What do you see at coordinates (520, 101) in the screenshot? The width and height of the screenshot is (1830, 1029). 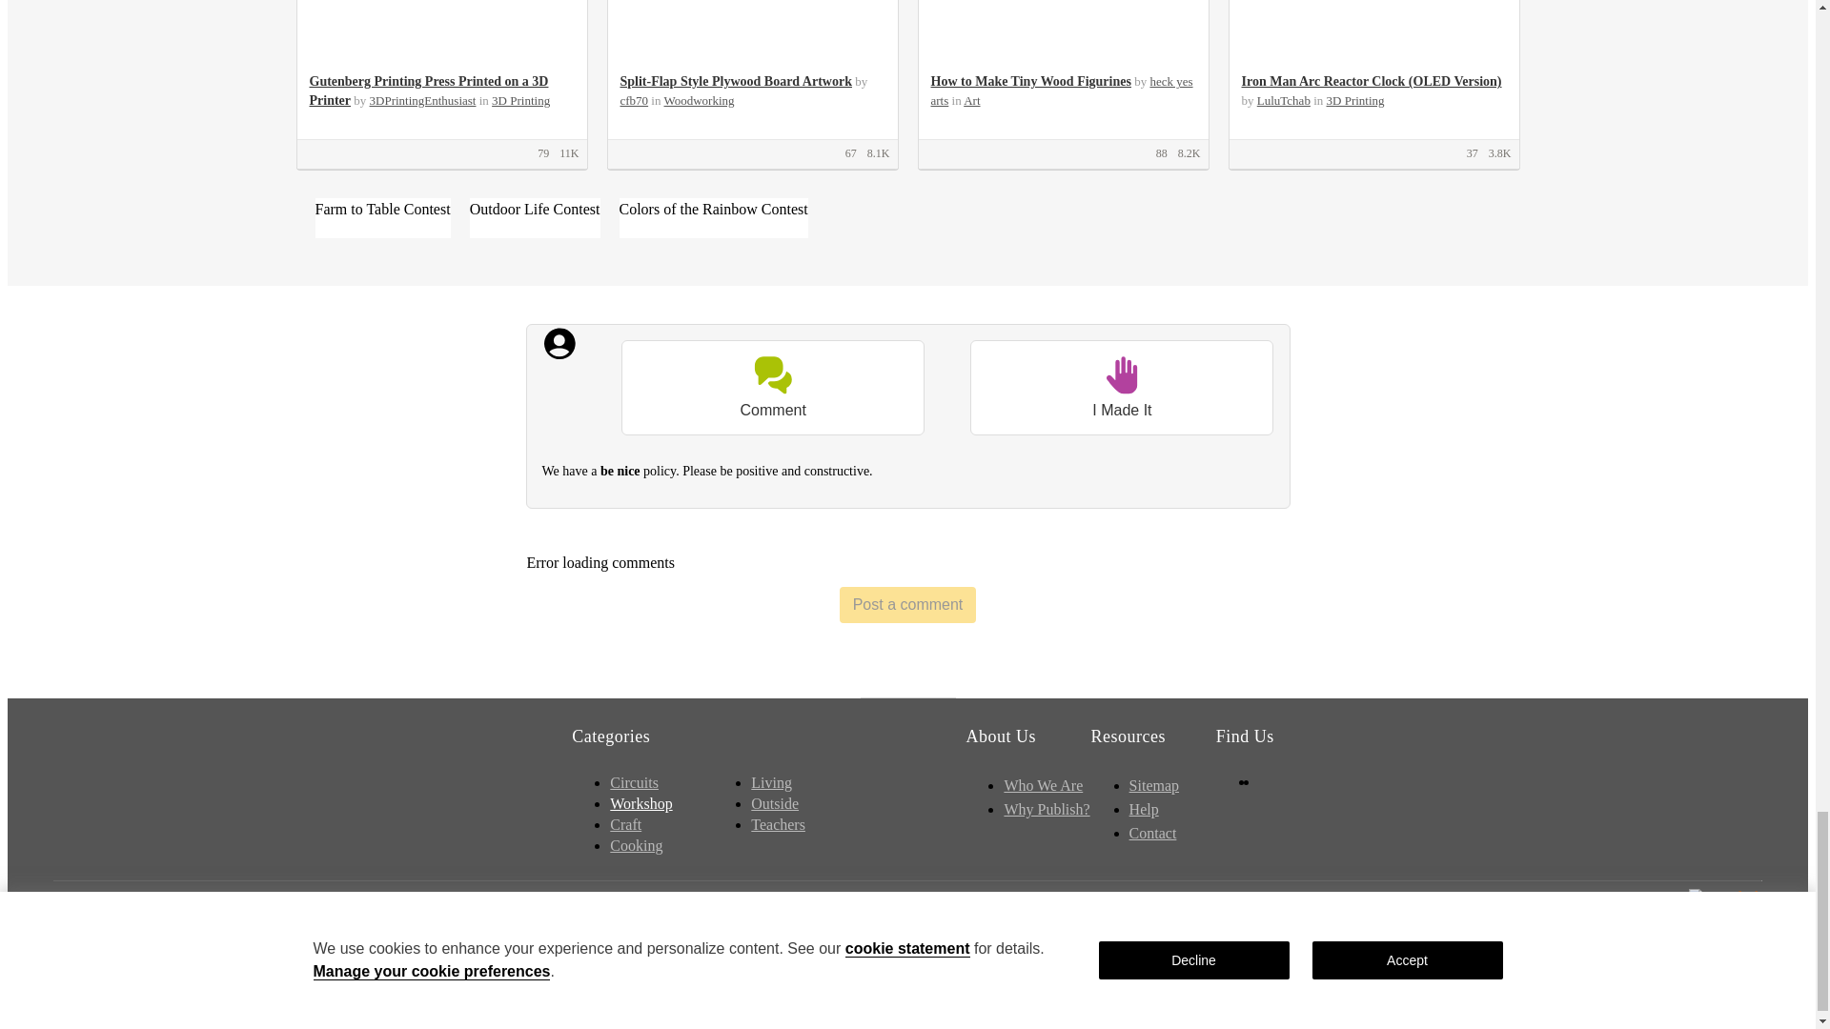 I see `3D Printing` at bounding box center [520, 101].